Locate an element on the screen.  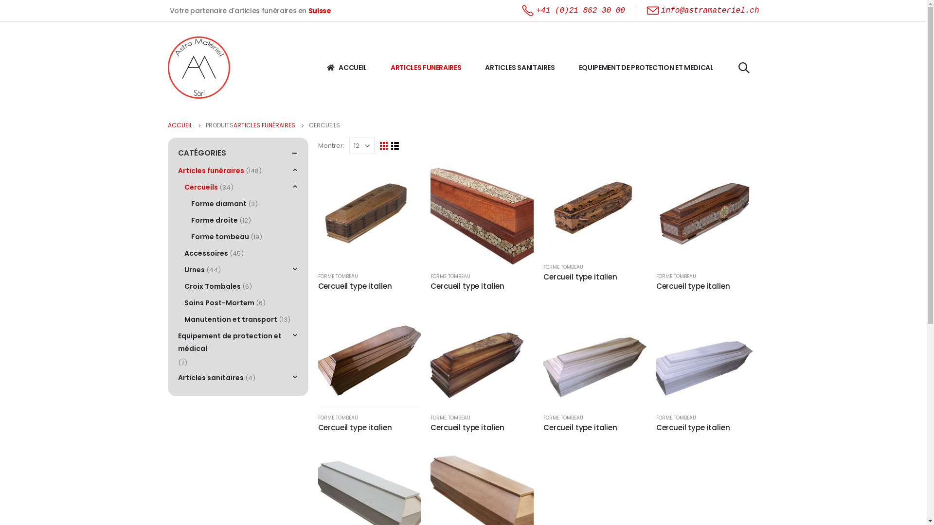
Cercueil type italien is located at coordinates (595, 428).